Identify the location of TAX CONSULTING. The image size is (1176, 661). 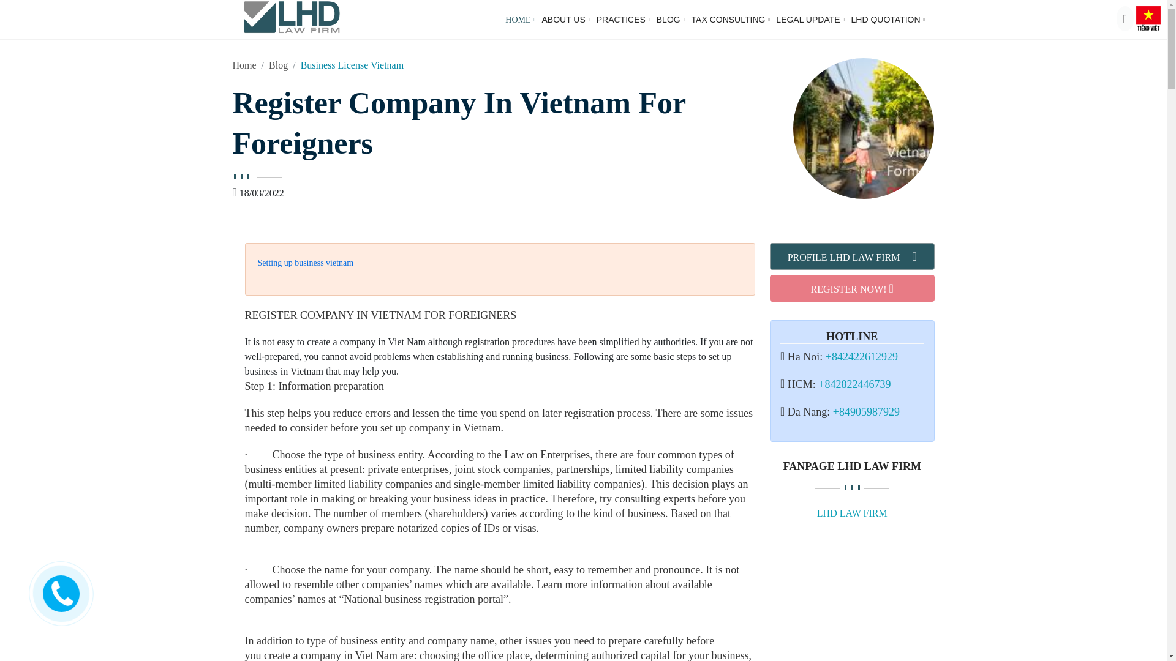
(730, 20).